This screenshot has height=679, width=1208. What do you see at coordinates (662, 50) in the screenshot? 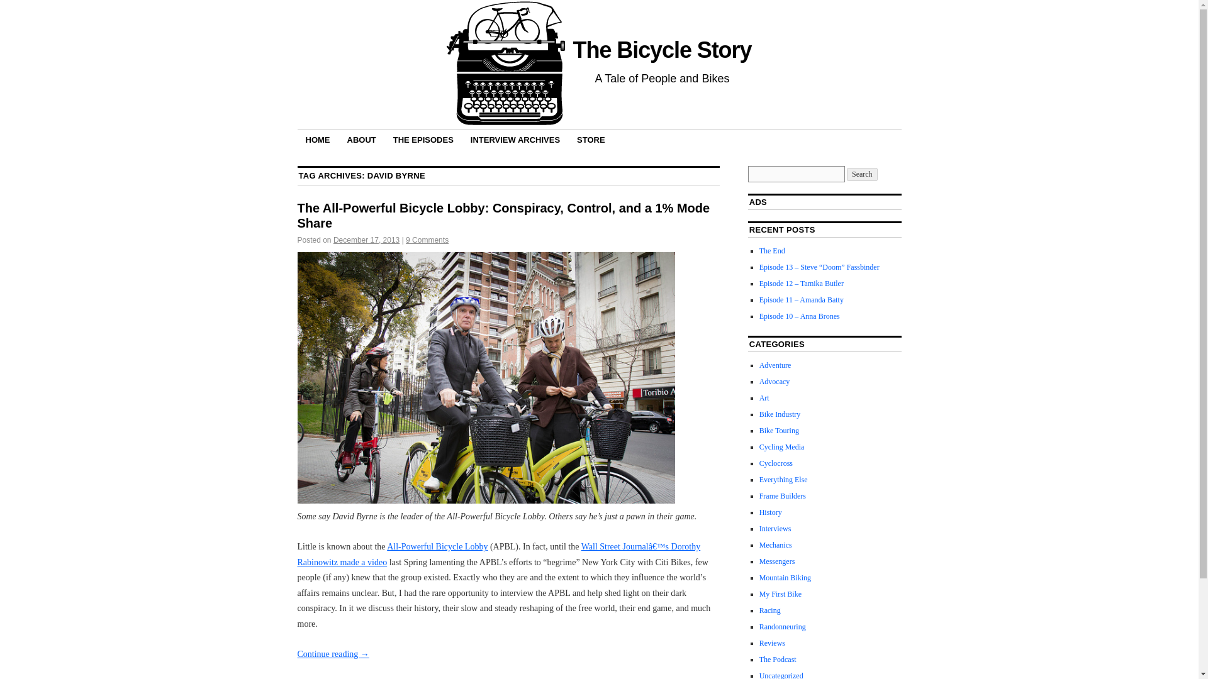
I see `The Bicycle Story` at bounding box center [662, 50].